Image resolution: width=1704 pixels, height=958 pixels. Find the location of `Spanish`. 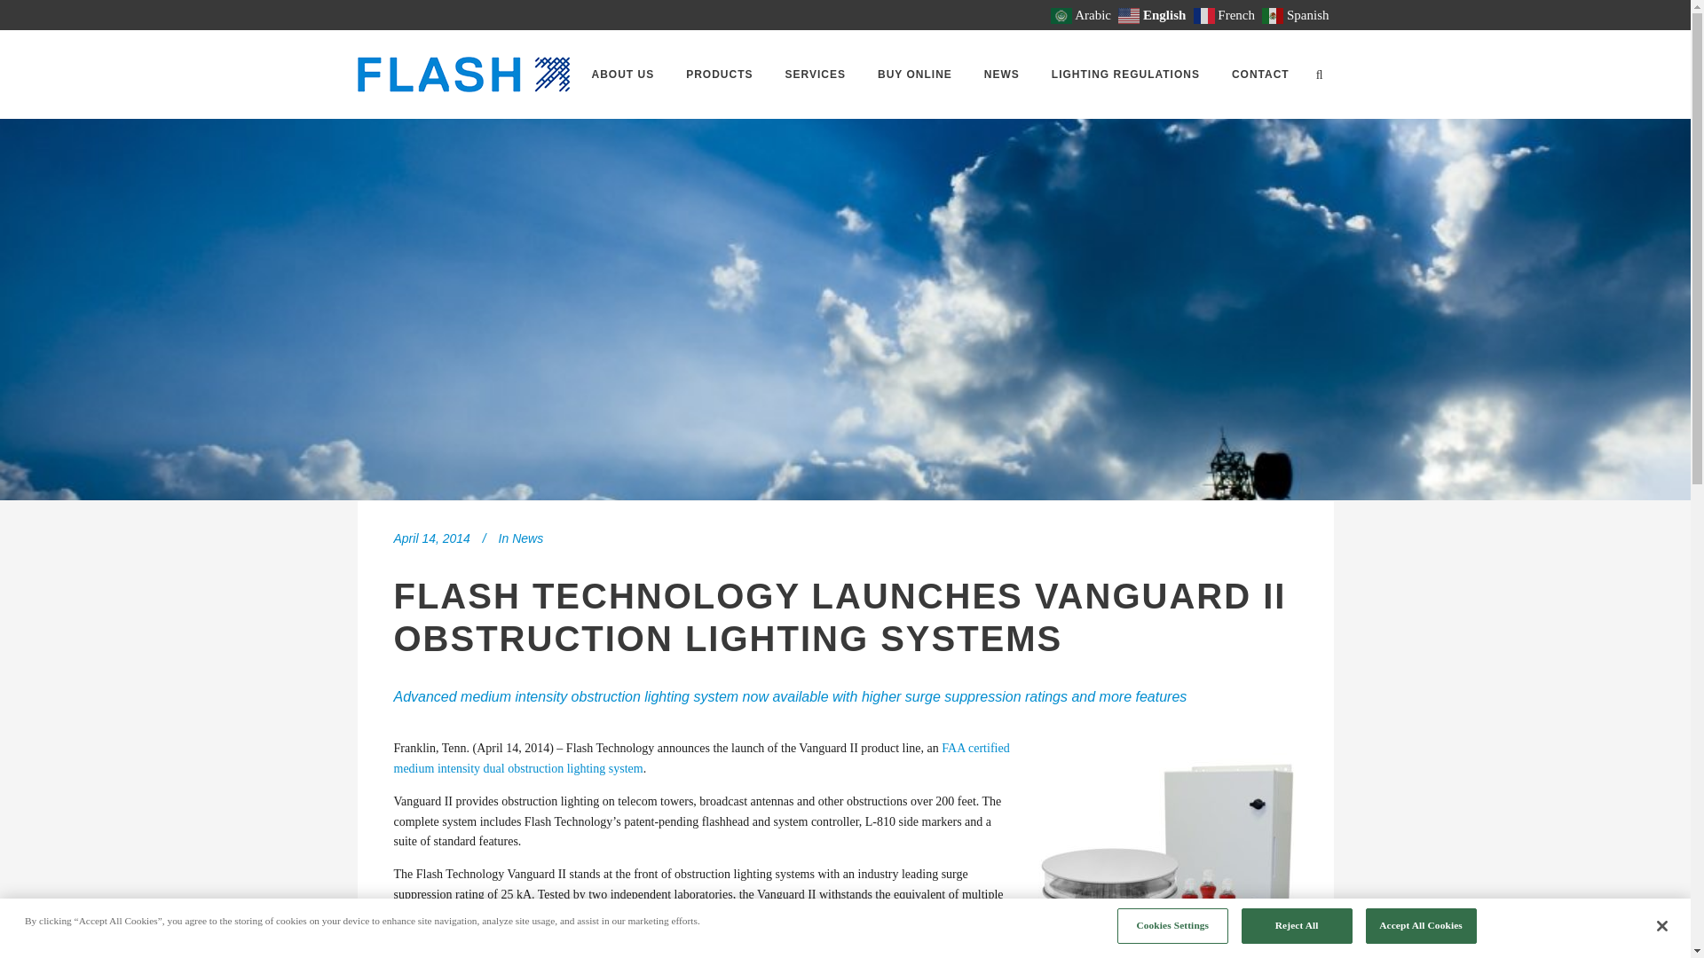

Spanish is located at coordinates (1298, 14).